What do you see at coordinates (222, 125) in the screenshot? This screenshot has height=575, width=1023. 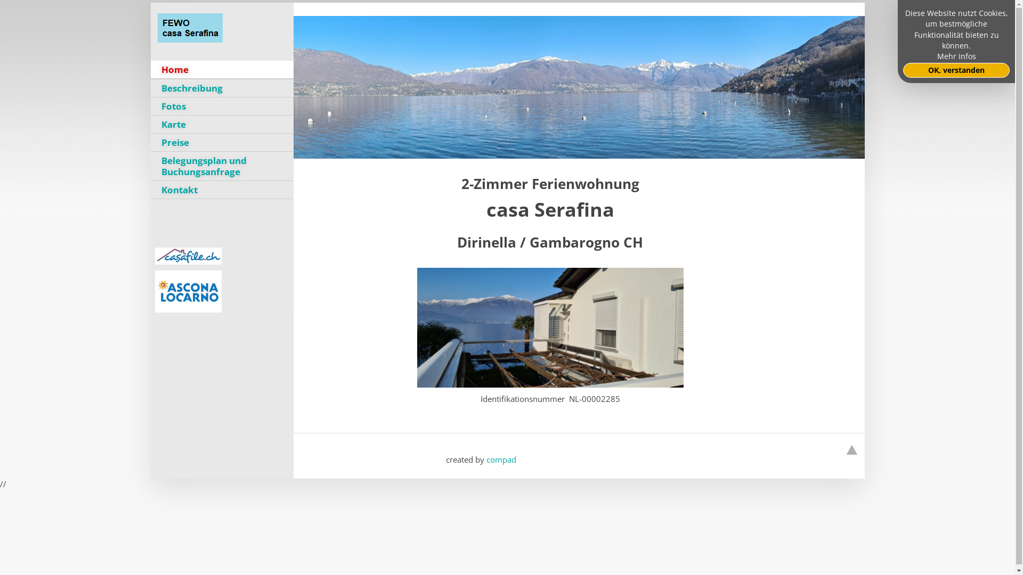 I see `Karte` at bounding box center [222, 125].